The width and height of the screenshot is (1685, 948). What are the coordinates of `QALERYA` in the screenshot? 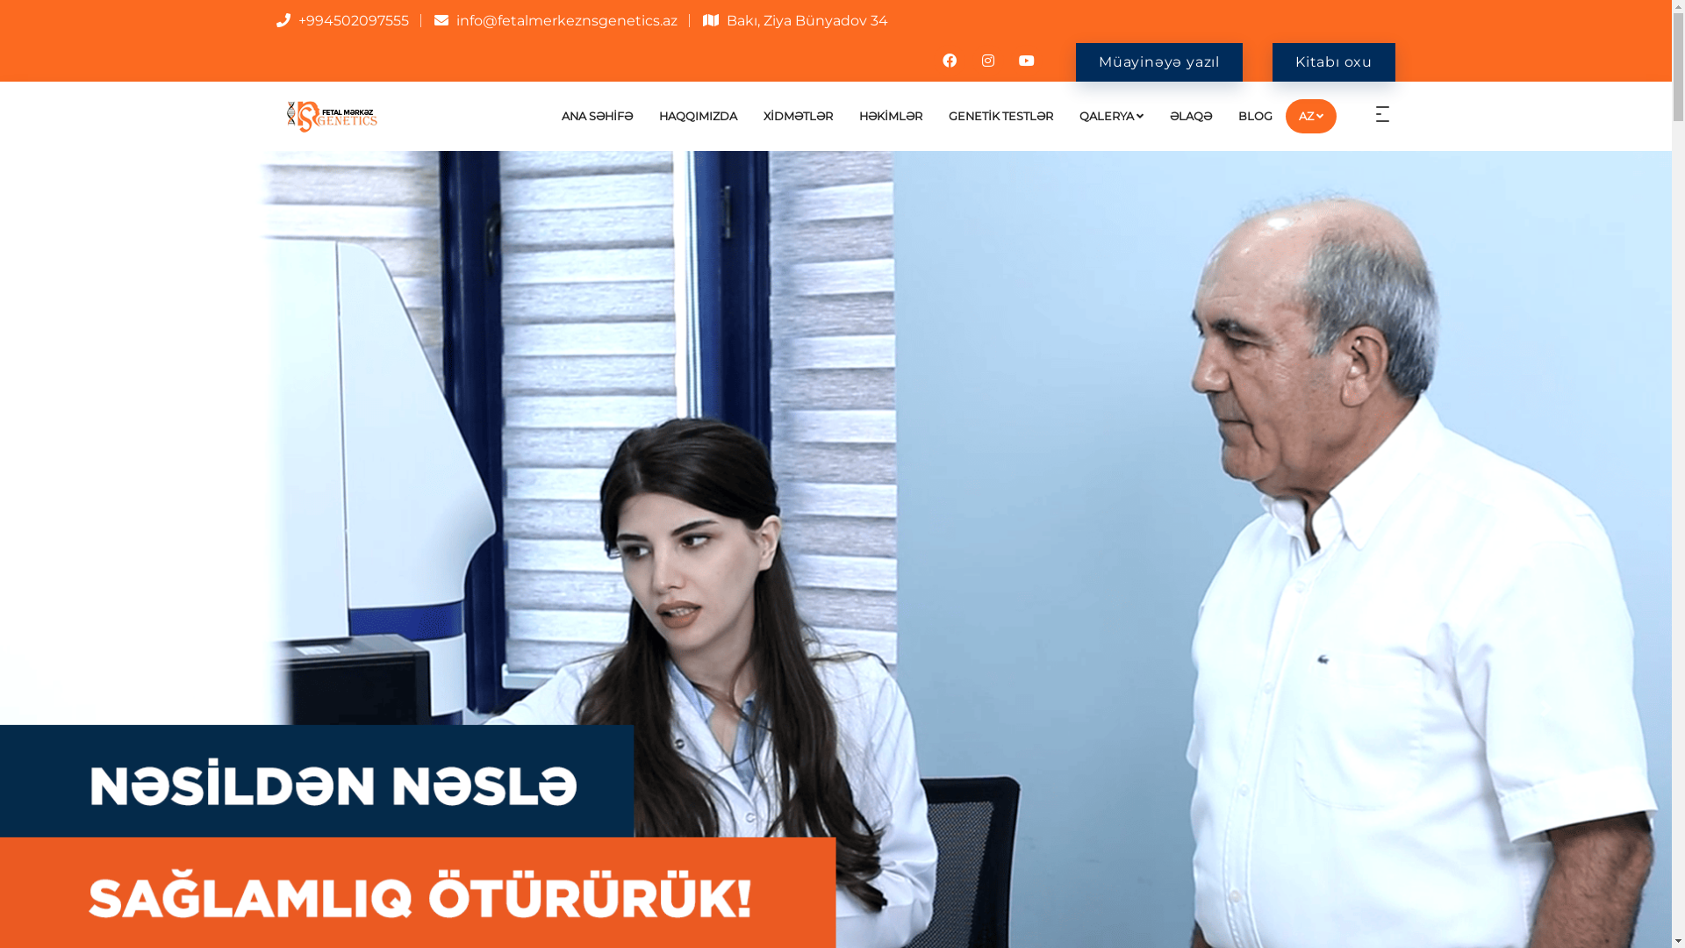 It's located at (1111, 116).